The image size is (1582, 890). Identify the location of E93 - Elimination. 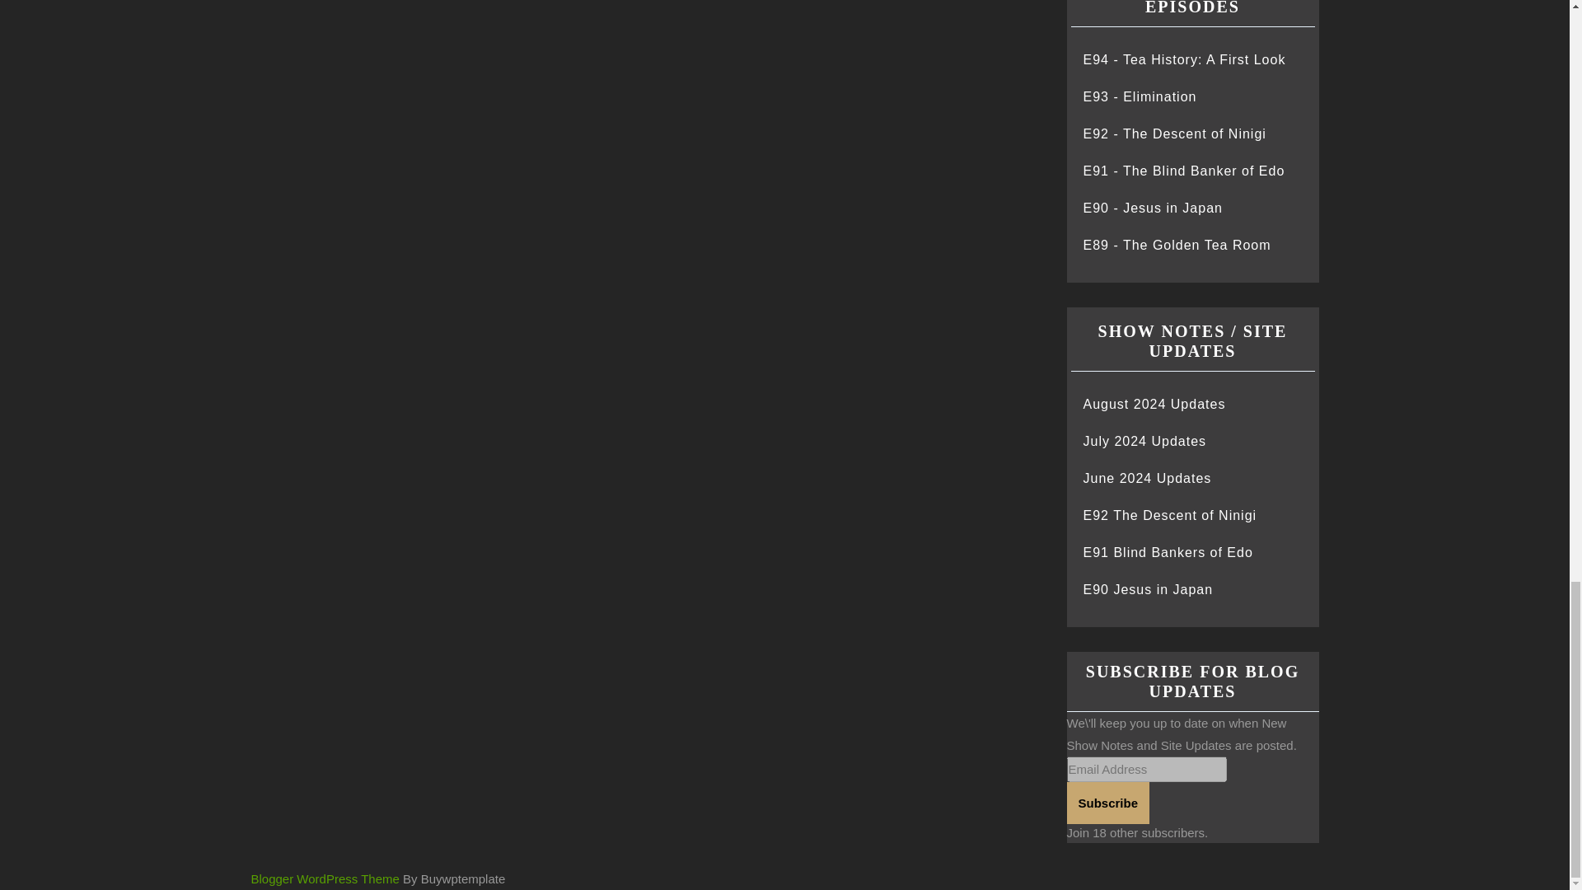
(1139, 97).